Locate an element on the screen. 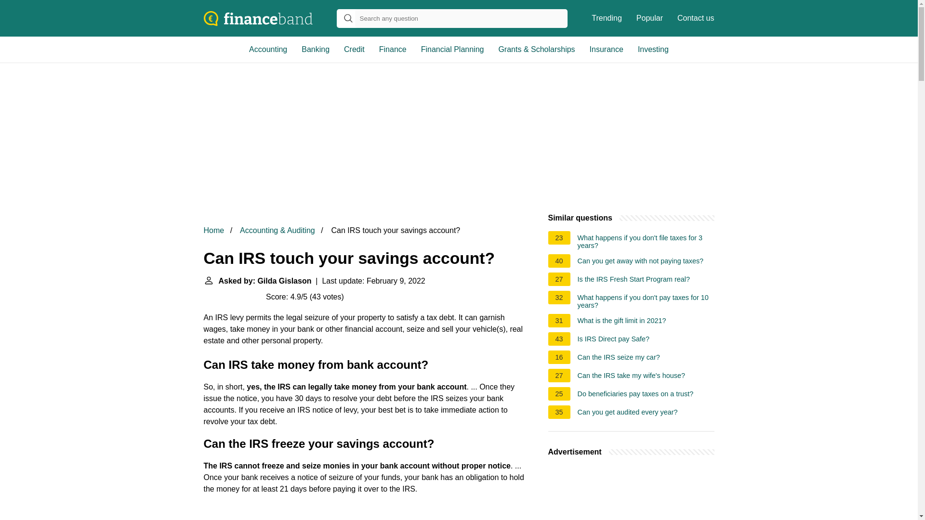  What happens if you don't pay taxes for 10 years? is located at coordinates (646, 301).